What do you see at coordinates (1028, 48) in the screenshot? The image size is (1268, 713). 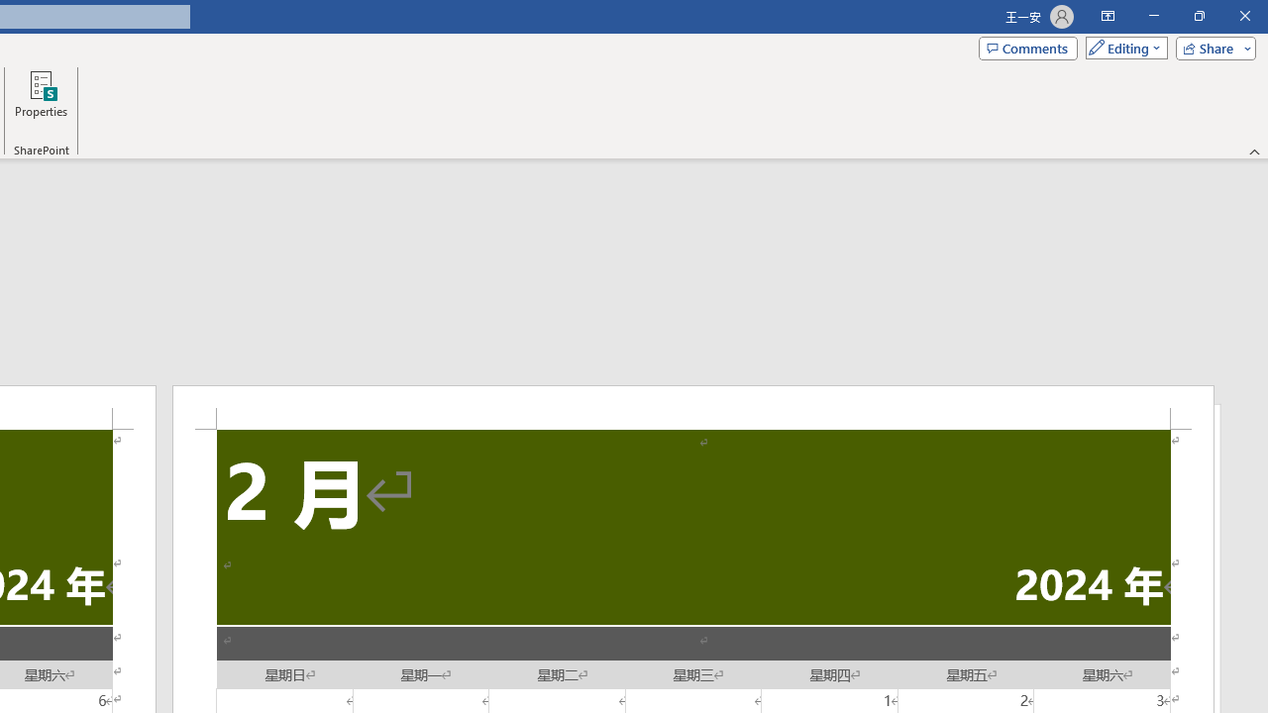 I see `Comments` at bounding box center [1028, 48].